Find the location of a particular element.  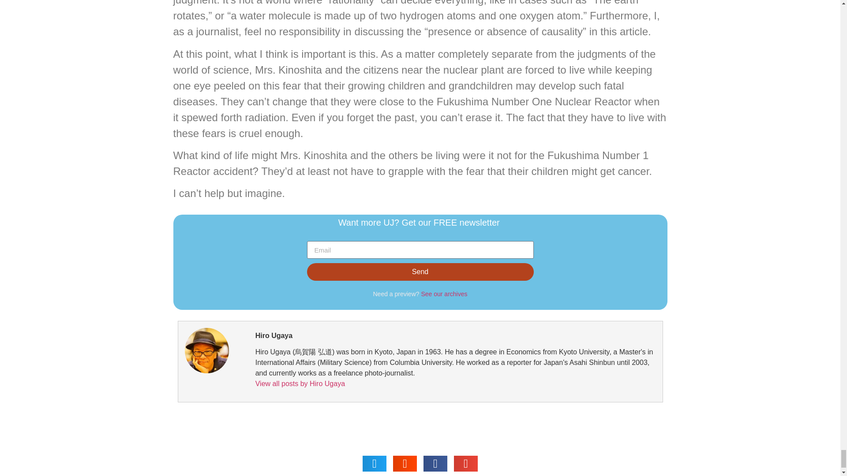

Submissions is located at coordinates (386, 459).